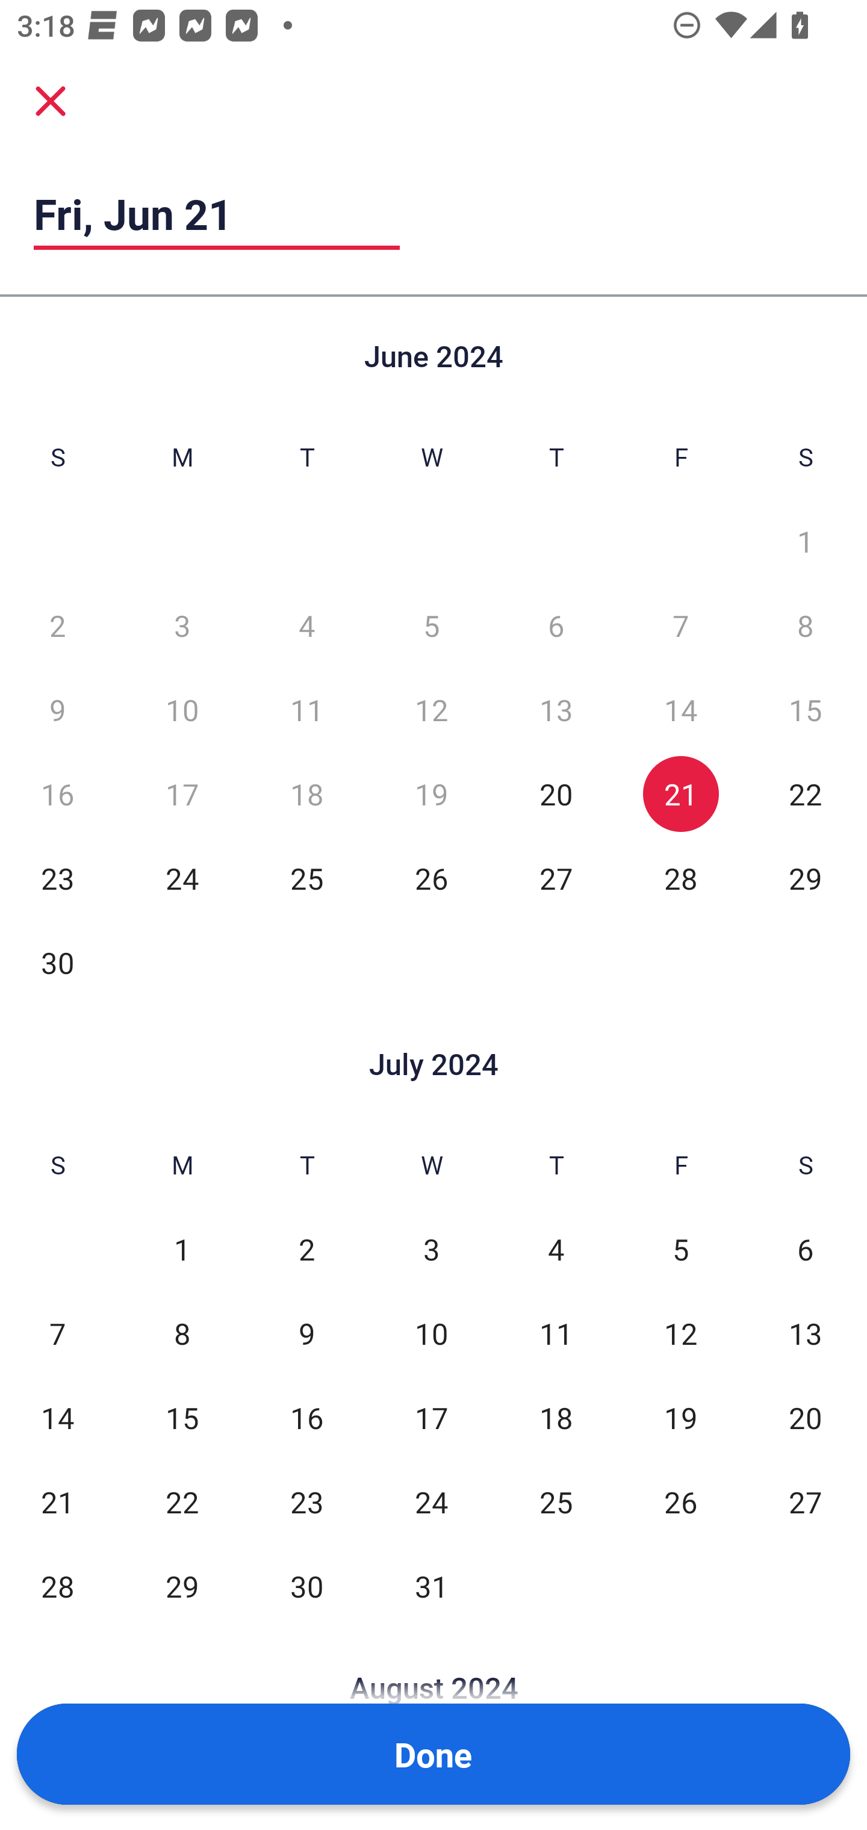 The width and height of the screenshot is (867, 1830). What do you see at coordinates (57, 625) in the screenshot?
I see `2 Sun, Jun 2, Not Selected` at bounding box center [57, 625].